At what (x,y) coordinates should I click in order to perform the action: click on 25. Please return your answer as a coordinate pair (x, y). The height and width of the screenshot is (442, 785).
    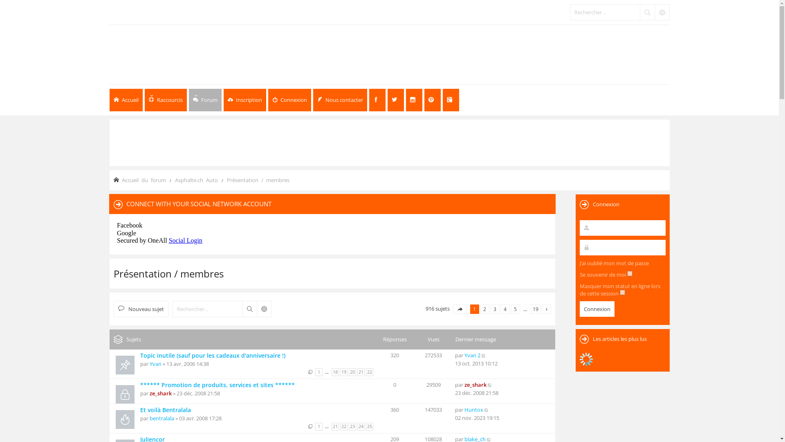
    Looking at the image, I should click on (369, 426).